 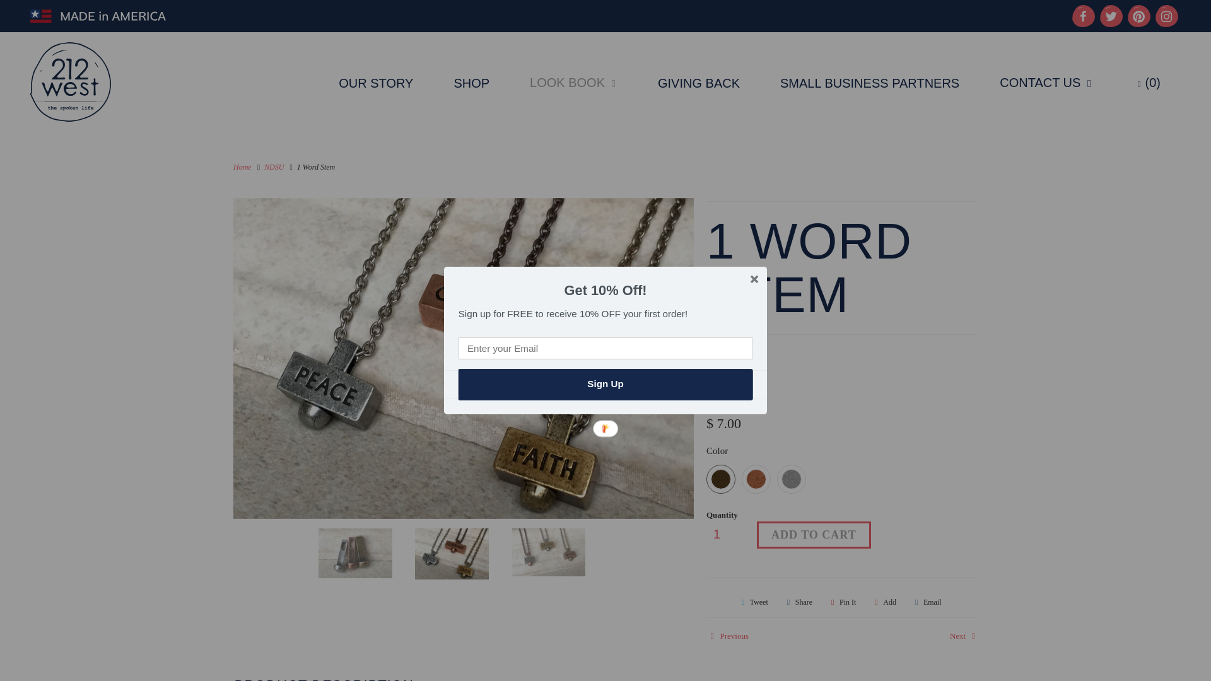 What do you see at coordinates (752, 602) in the screenshot?
I see `Share this on Twitter` at bounding box center [752, 602].